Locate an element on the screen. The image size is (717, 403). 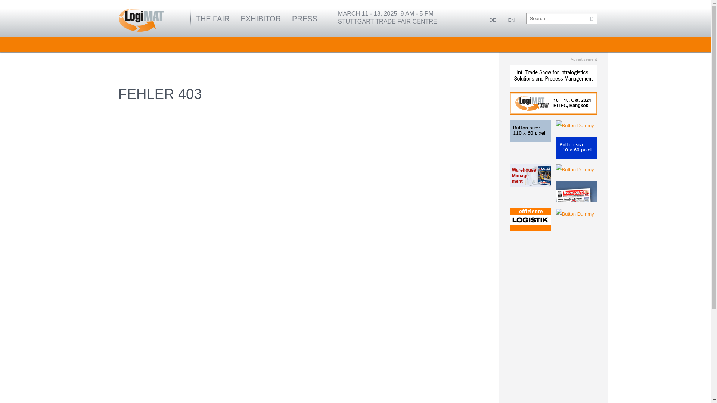
Logistra is located at coordinates (530, 175).